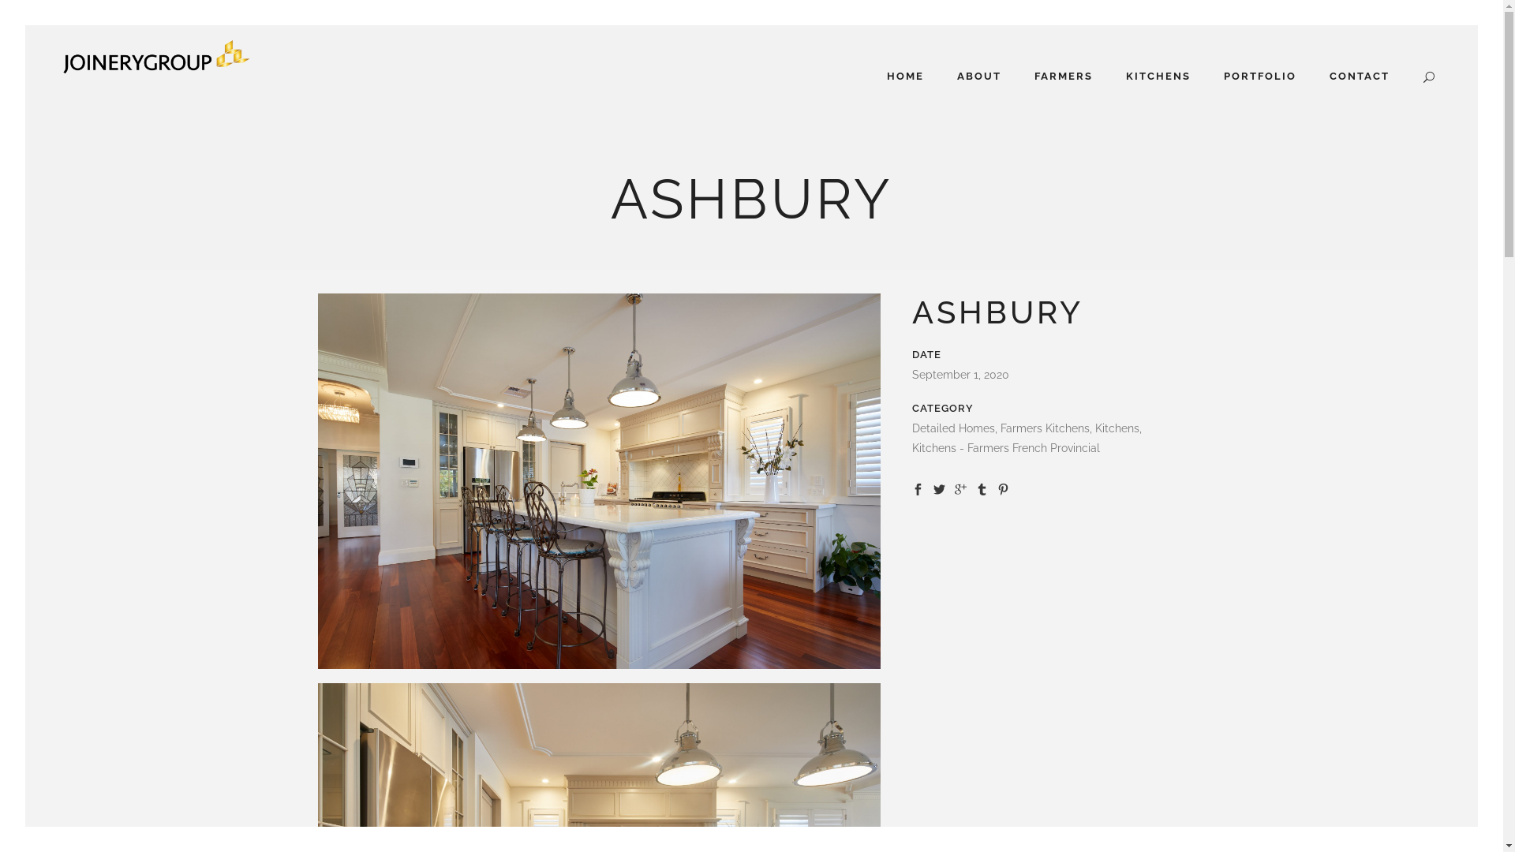  I want to click on HOME, so click(906, 77).